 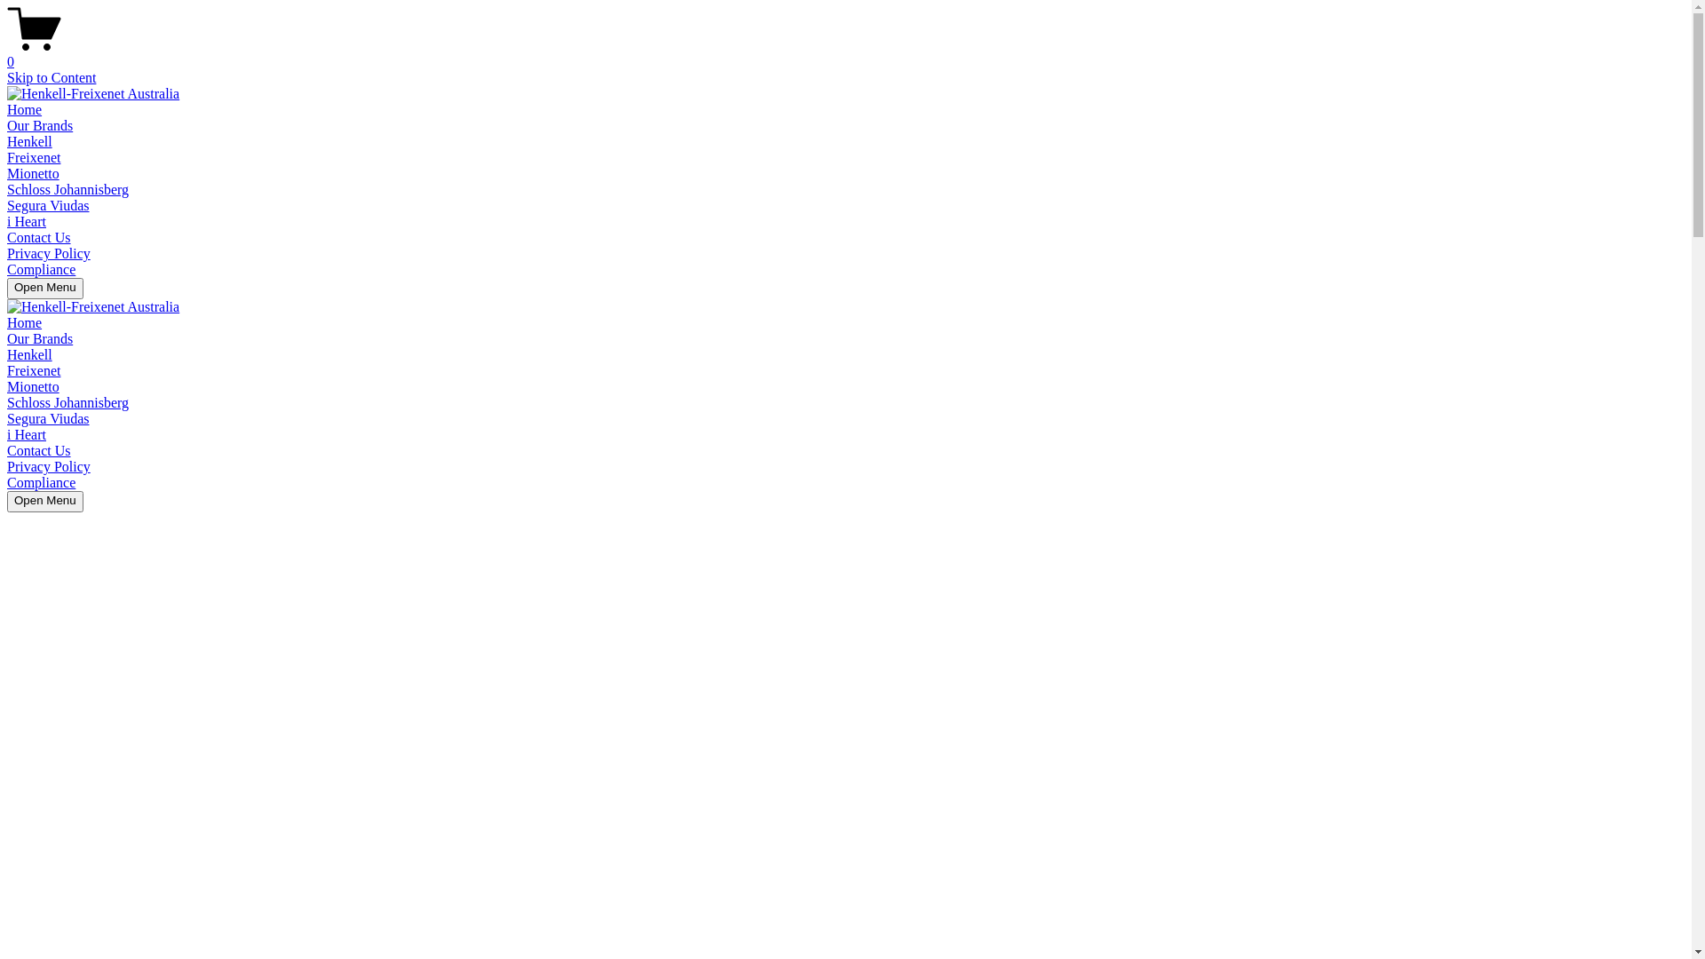 What do you see at coordinates (49, 254) in the screenshot?
I see `Privacy Policy` at bounding box center [49, 254].